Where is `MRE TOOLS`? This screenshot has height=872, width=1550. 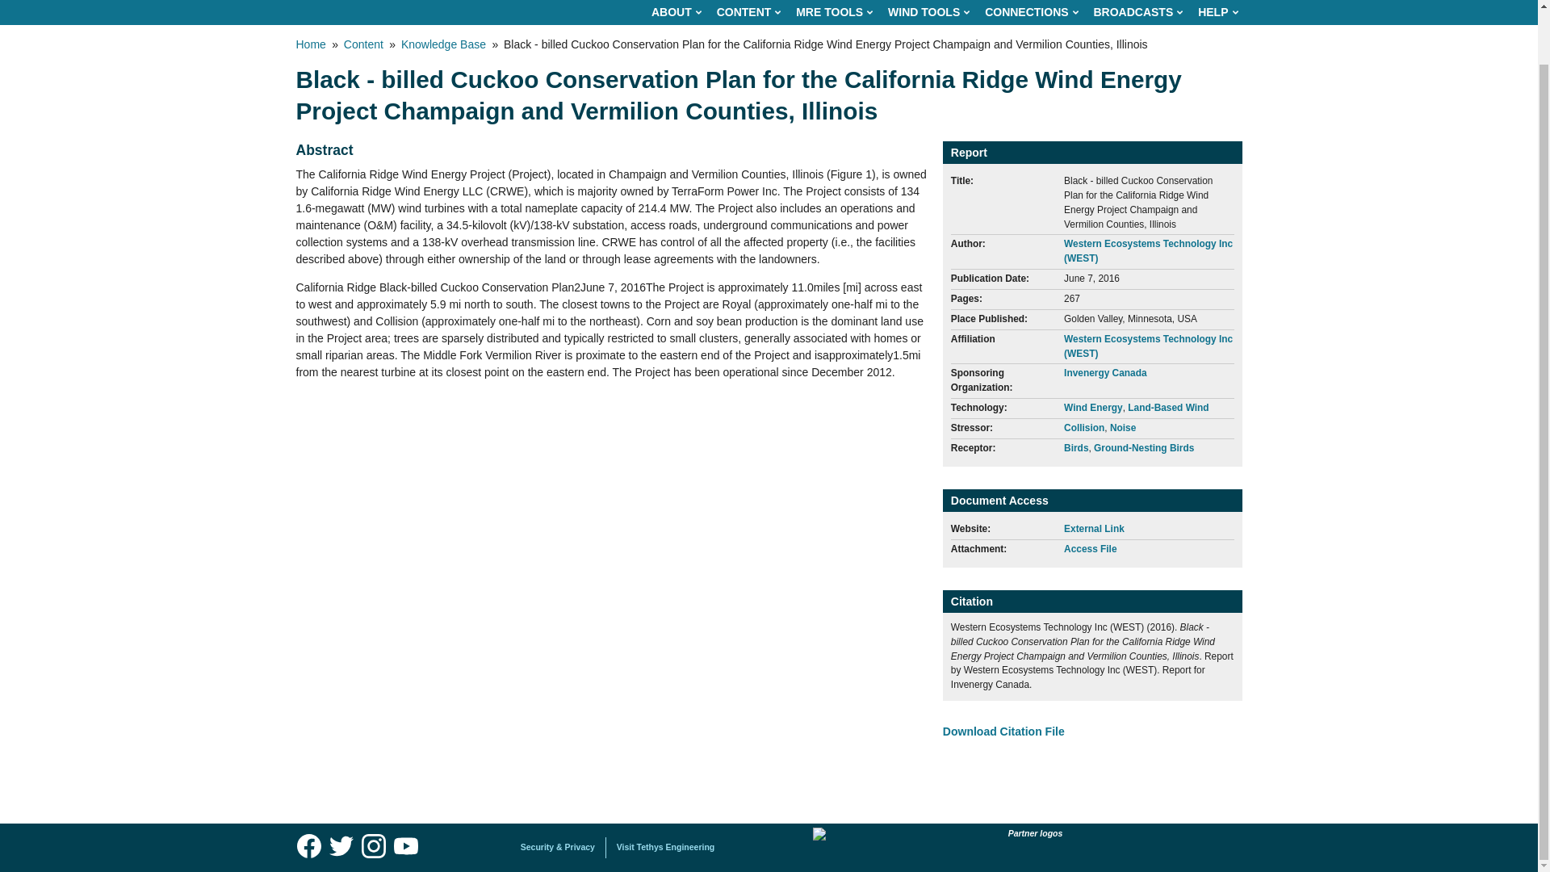 MRE TOOLS is located at coordinates (834, 13).